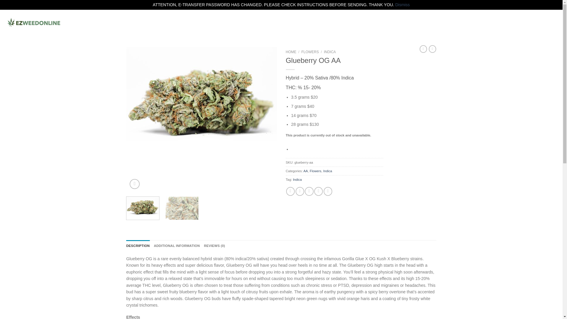  I want to click on Zoom, so click(135, 184).